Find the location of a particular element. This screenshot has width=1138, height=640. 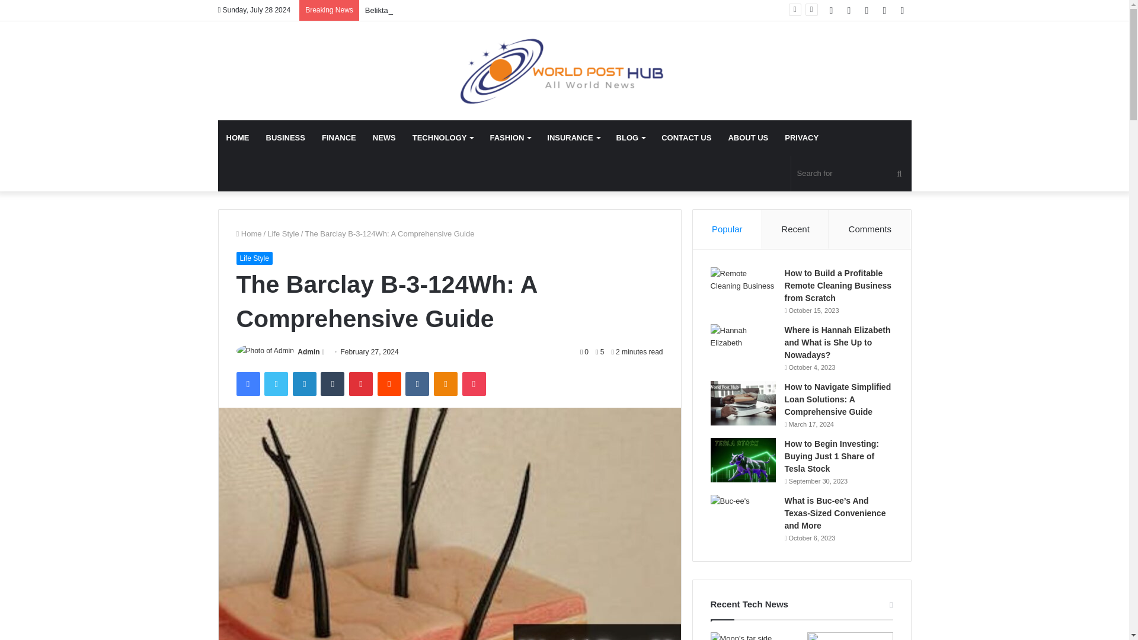

Pocket is located at coordinates (474, 384).